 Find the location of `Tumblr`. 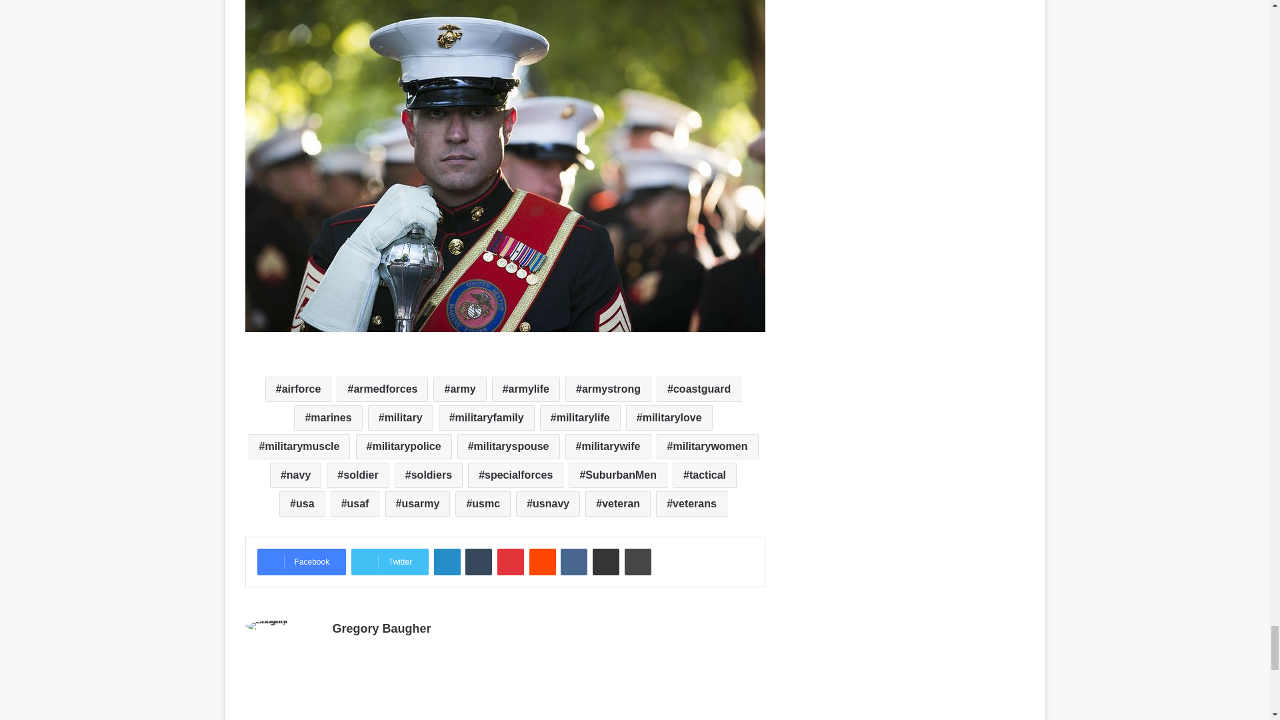

Tumblr is located at coordinates (479, 561).